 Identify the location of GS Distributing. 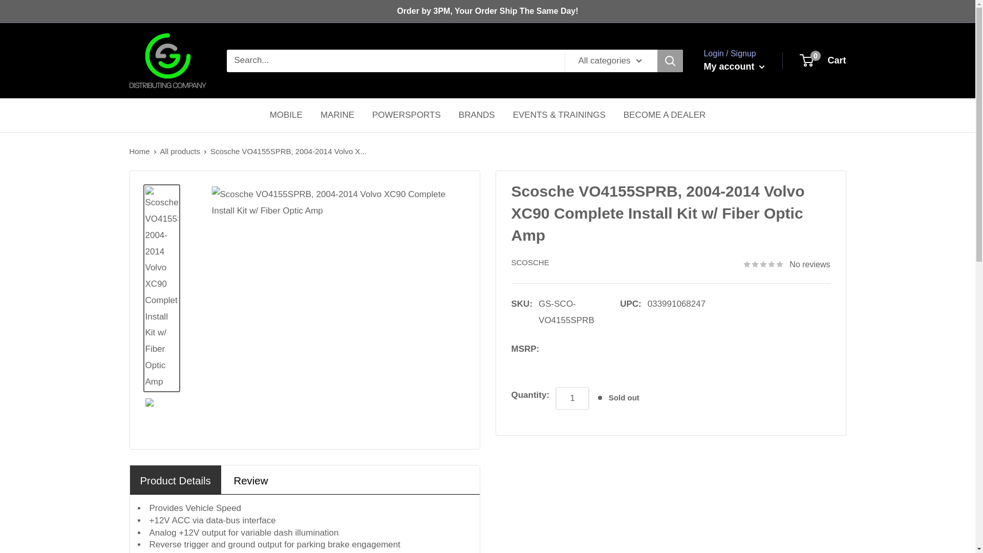
(180, 151).